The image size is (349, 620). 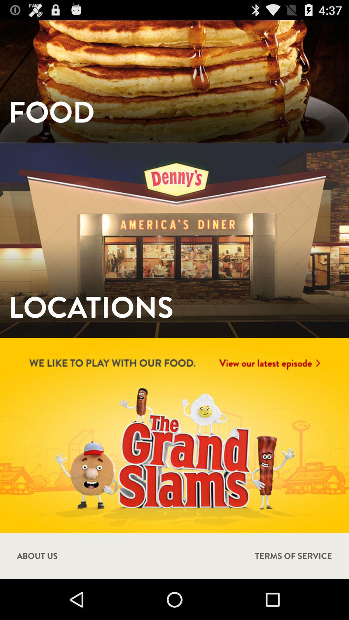 I want to click on select item at the bottom right corner, so click(x=293, y=556).